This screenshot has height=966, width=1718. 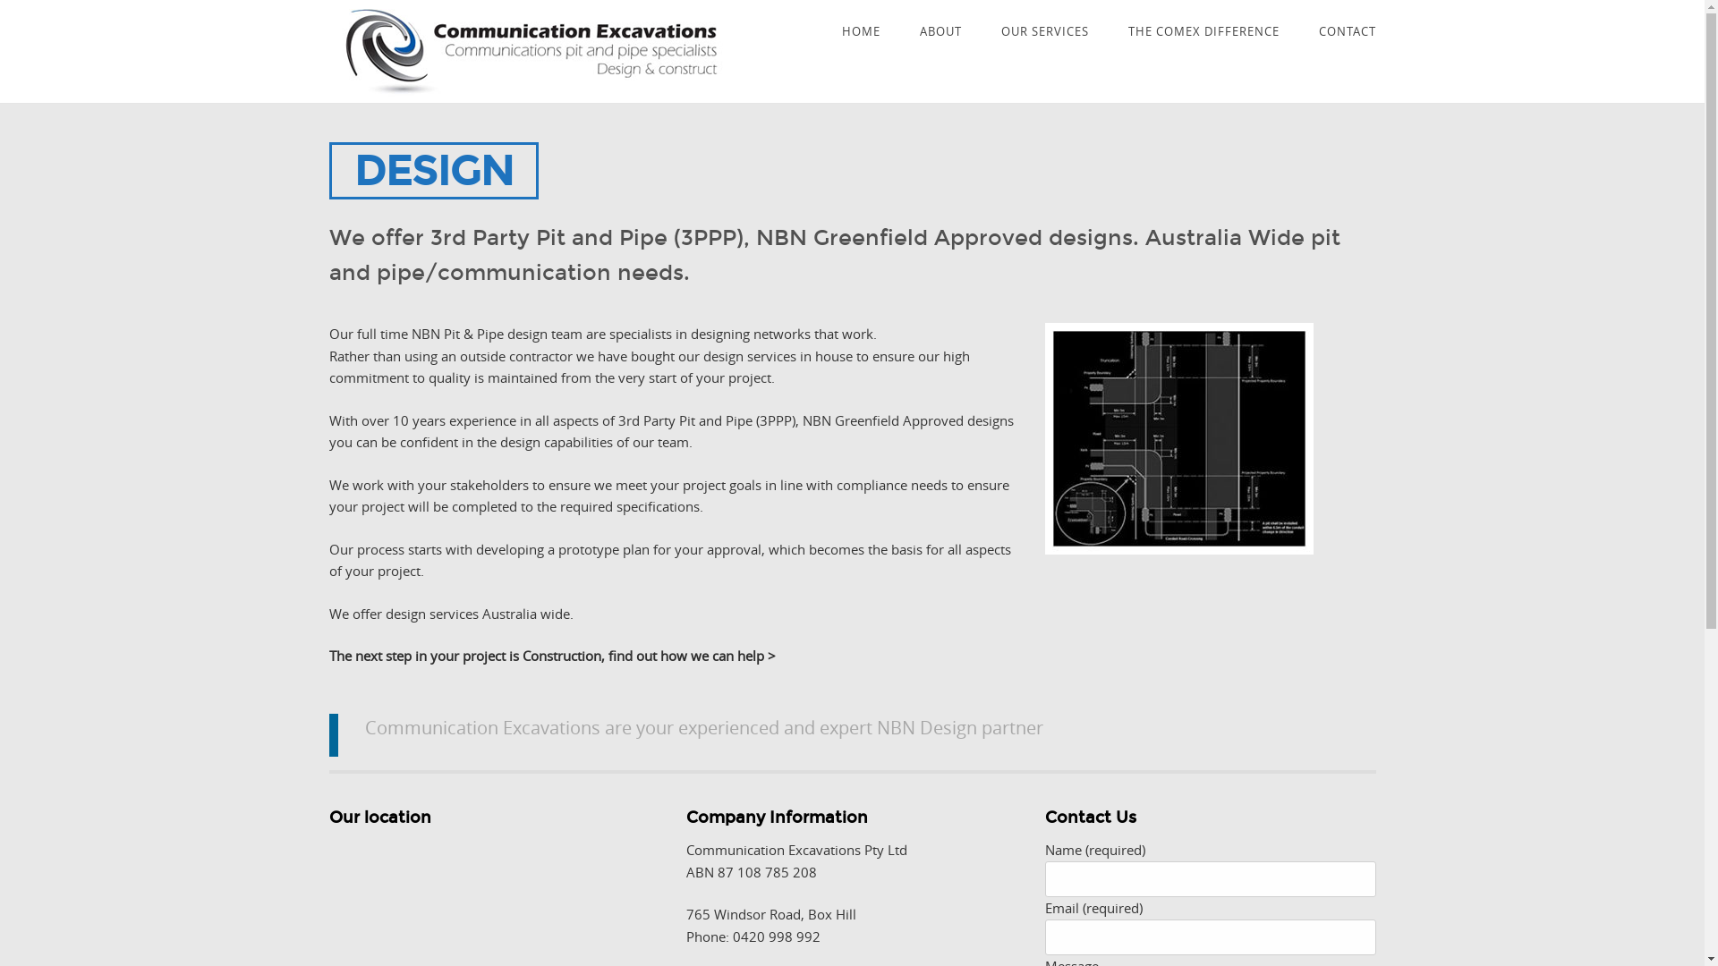 I want to click on OUR SERVICES, so click(x=1044, y=31).